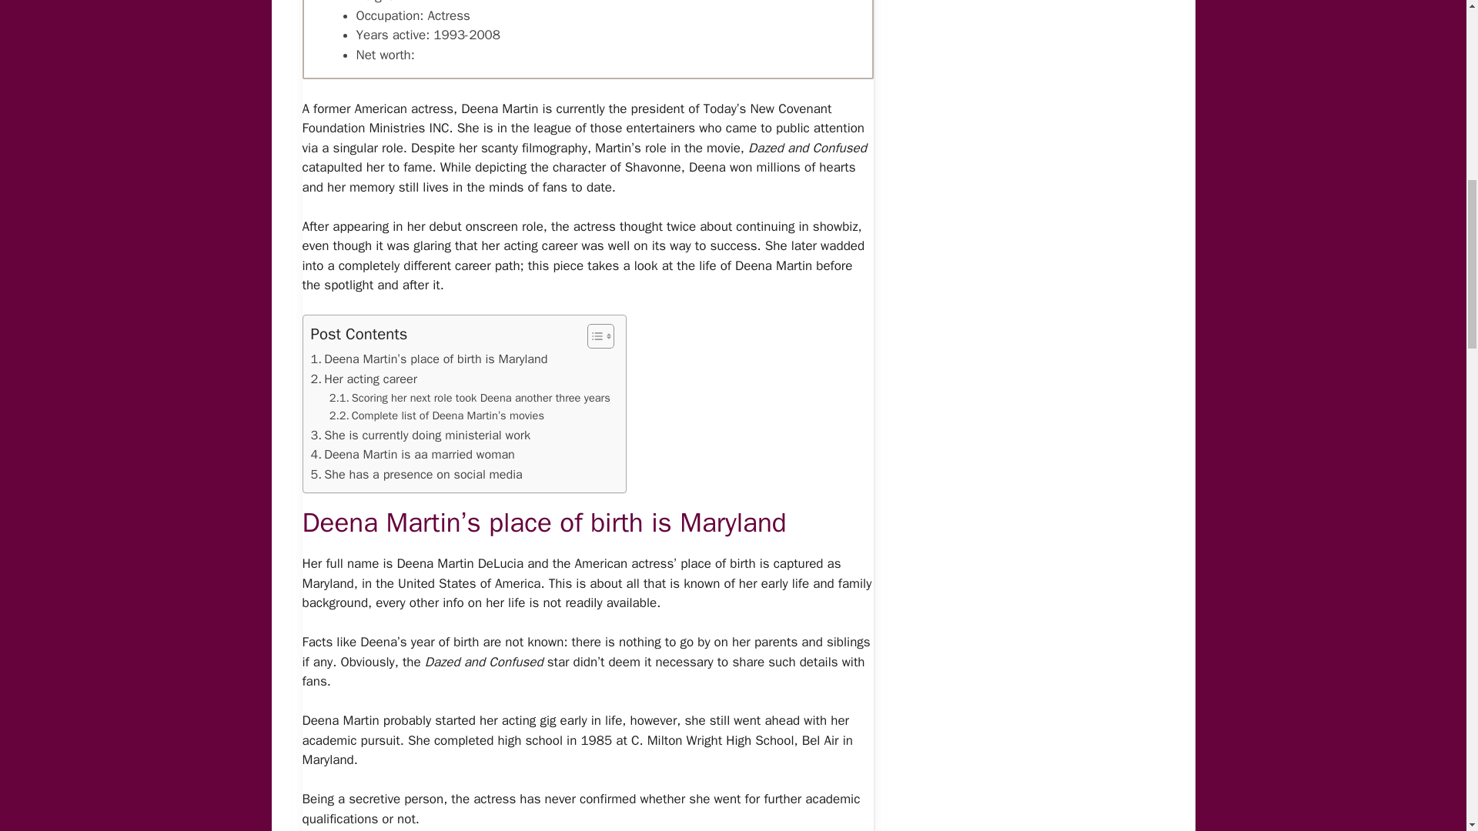 The width and height of the screenshot is (1478, 831). Describe the element at coordinates (416, 474) in the screenshot. I see `She has a presence on social media` at that location.